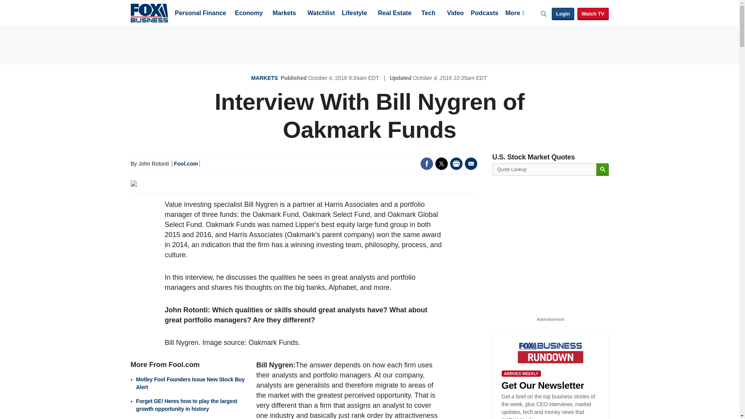 This screenshot has width=745, height=419. What do you see at coordinates (602, 170) in the screenshot?
I see `Search` at bounding box center [602, 170].